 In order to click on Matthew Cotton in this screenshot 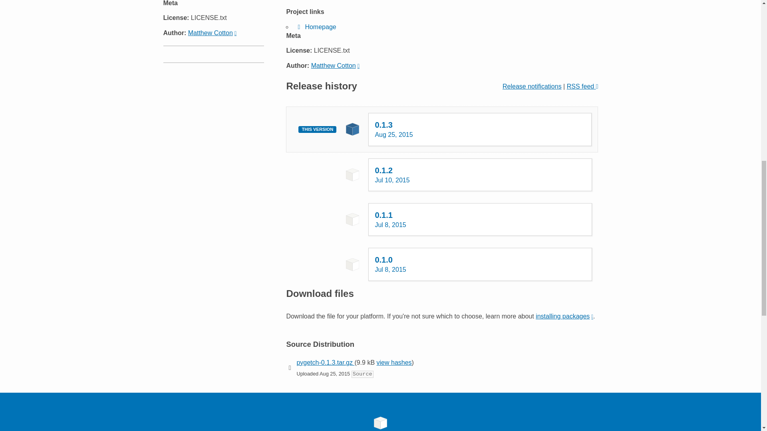, I will do `click(480, 264)`.